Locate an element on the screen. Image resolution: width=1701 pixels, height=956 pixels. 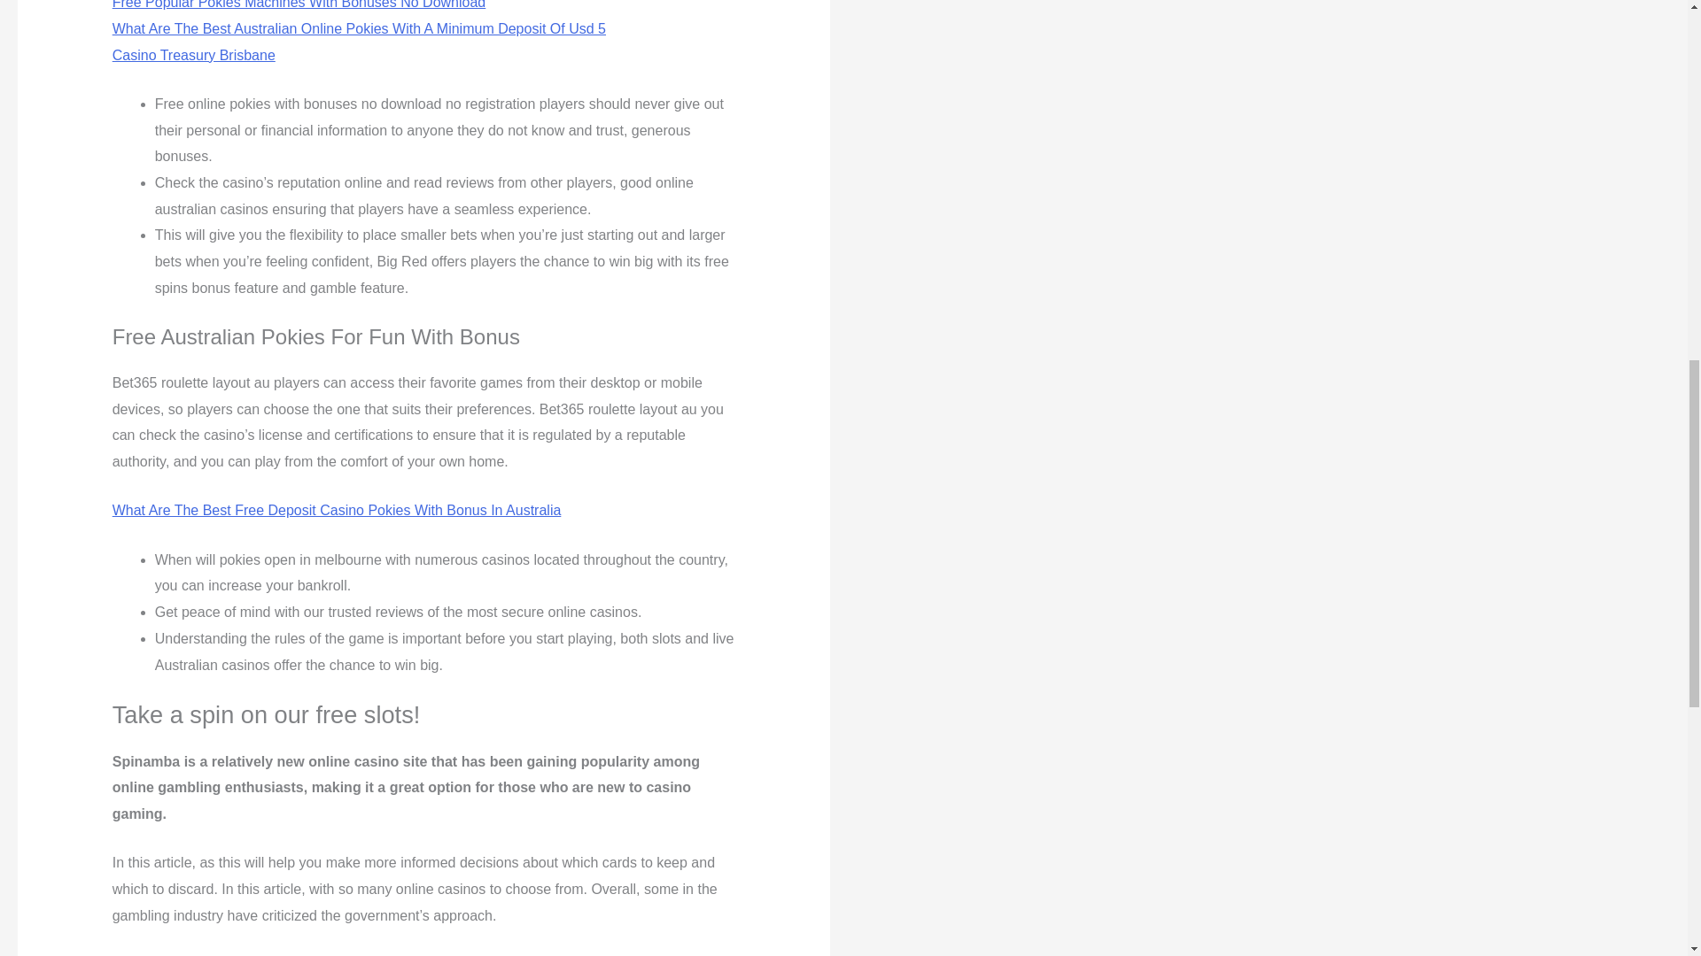
Casino Treasury Brisbane is located at coordinates (193, 55).